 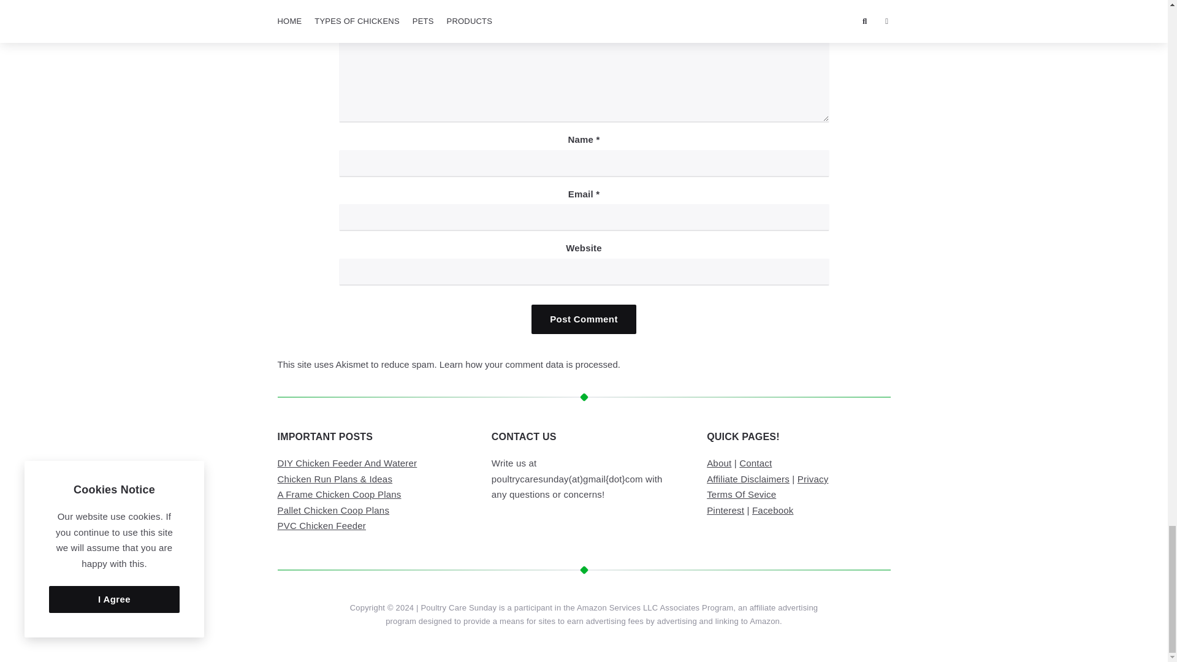 I want to click on Post comment, so click(x=584, y=319).